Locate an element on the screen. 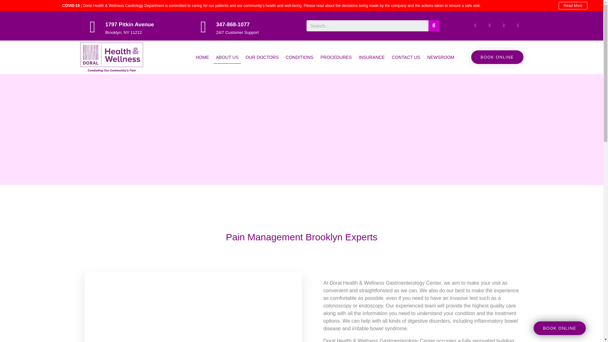  PROCEDURES is located at coordinates (336, 57).